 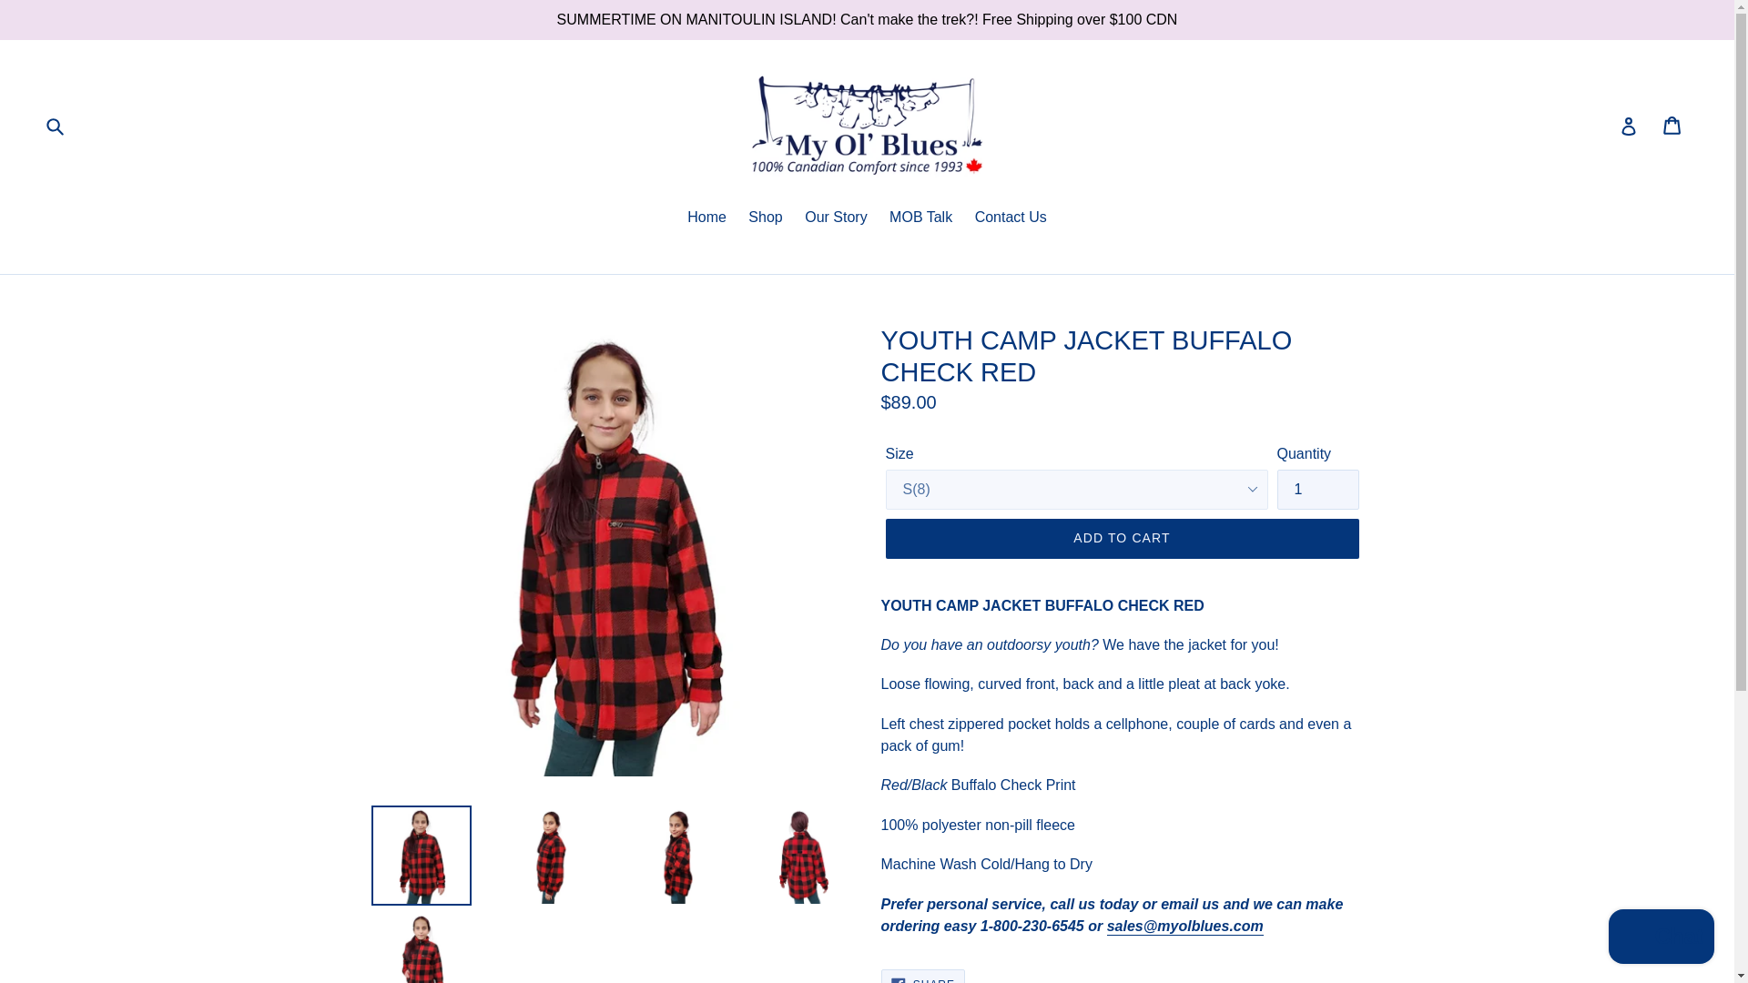 I want to click on Submit, so click(x=56, y=125).